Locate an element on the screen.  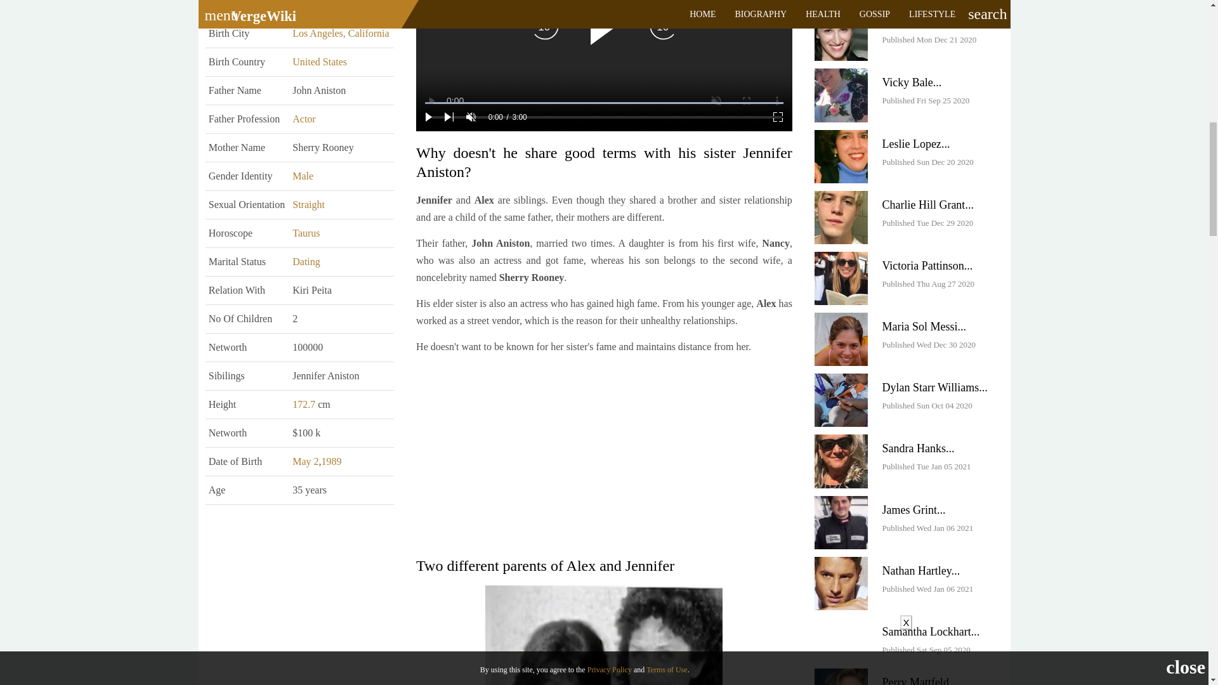
Fullscreen is located at coordinates (778, 117).